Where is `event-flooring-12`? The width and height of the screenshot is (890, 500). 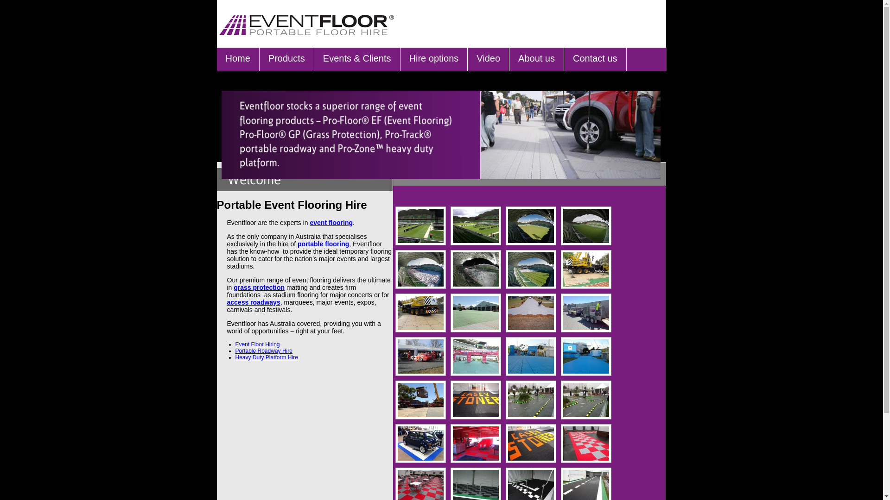
event-flooring-12 is located at coordinates (421, 444).